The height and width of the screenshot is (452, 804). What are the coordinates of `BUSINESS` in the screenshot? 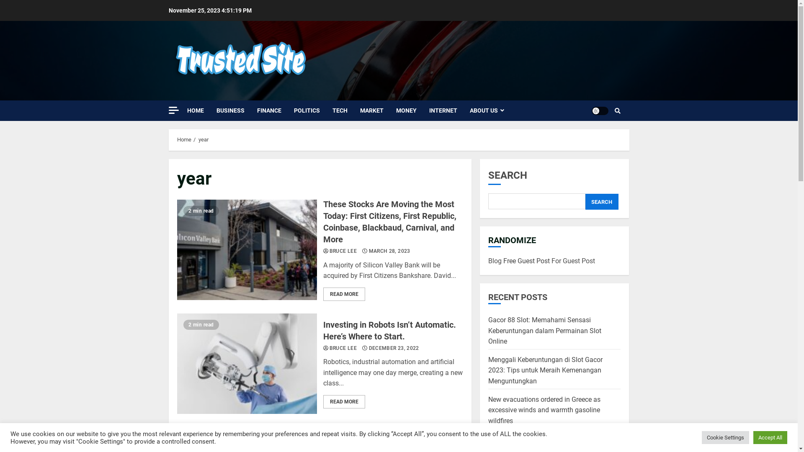 It's located at (236, 110).